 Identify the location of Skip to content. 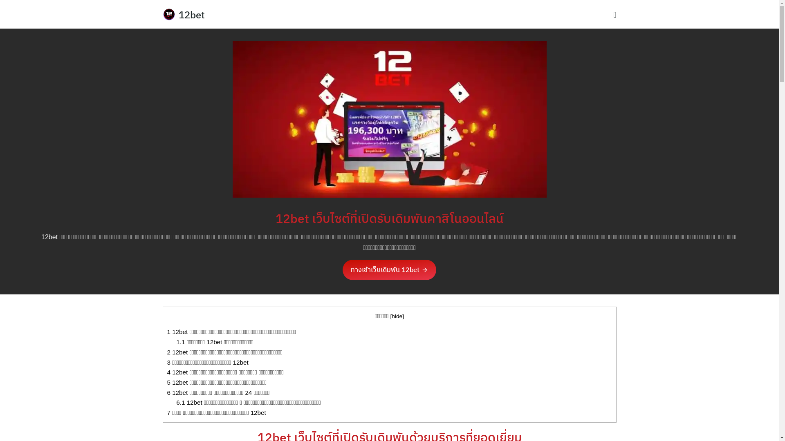
(0, 0).